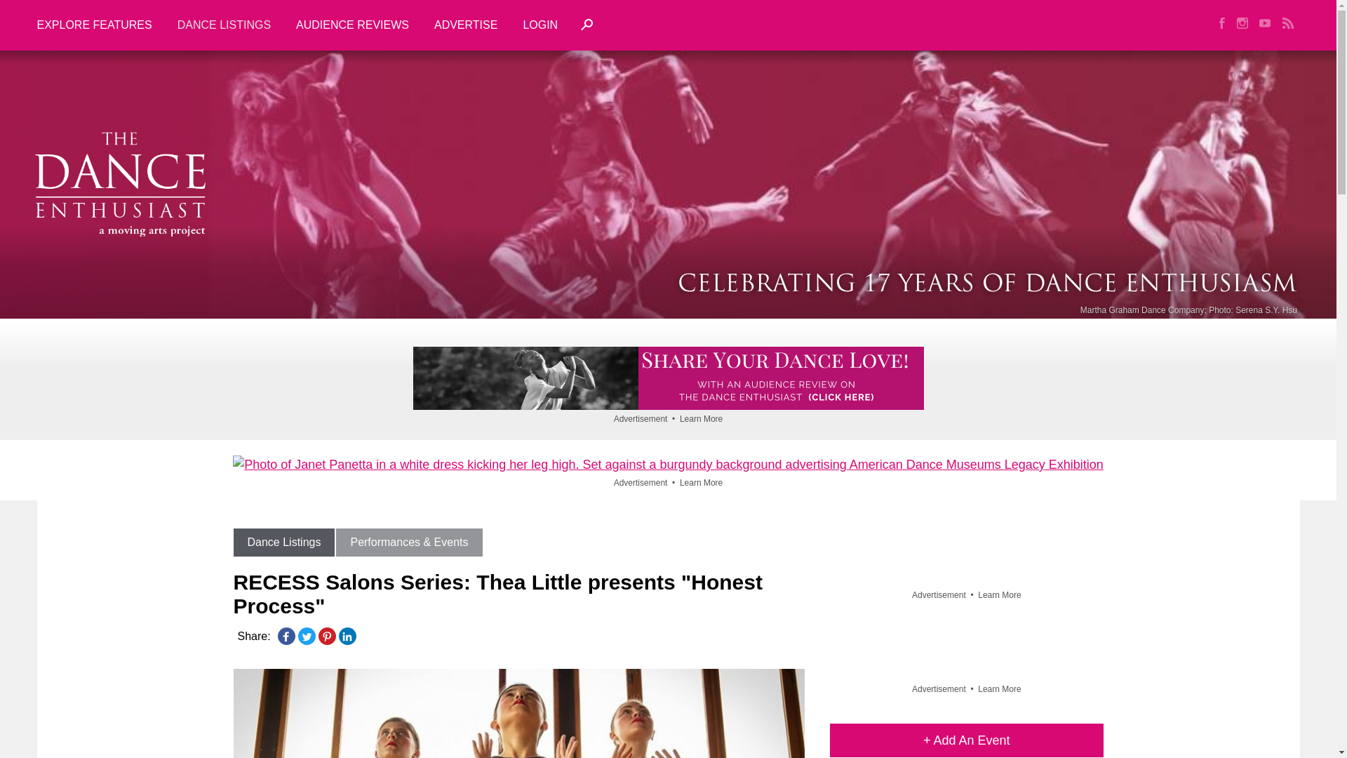 This screenshot has height=758, width=1347. Describe the element at coordinates (347, 636) in the screenshot. I see `LinkedIn` at that location.